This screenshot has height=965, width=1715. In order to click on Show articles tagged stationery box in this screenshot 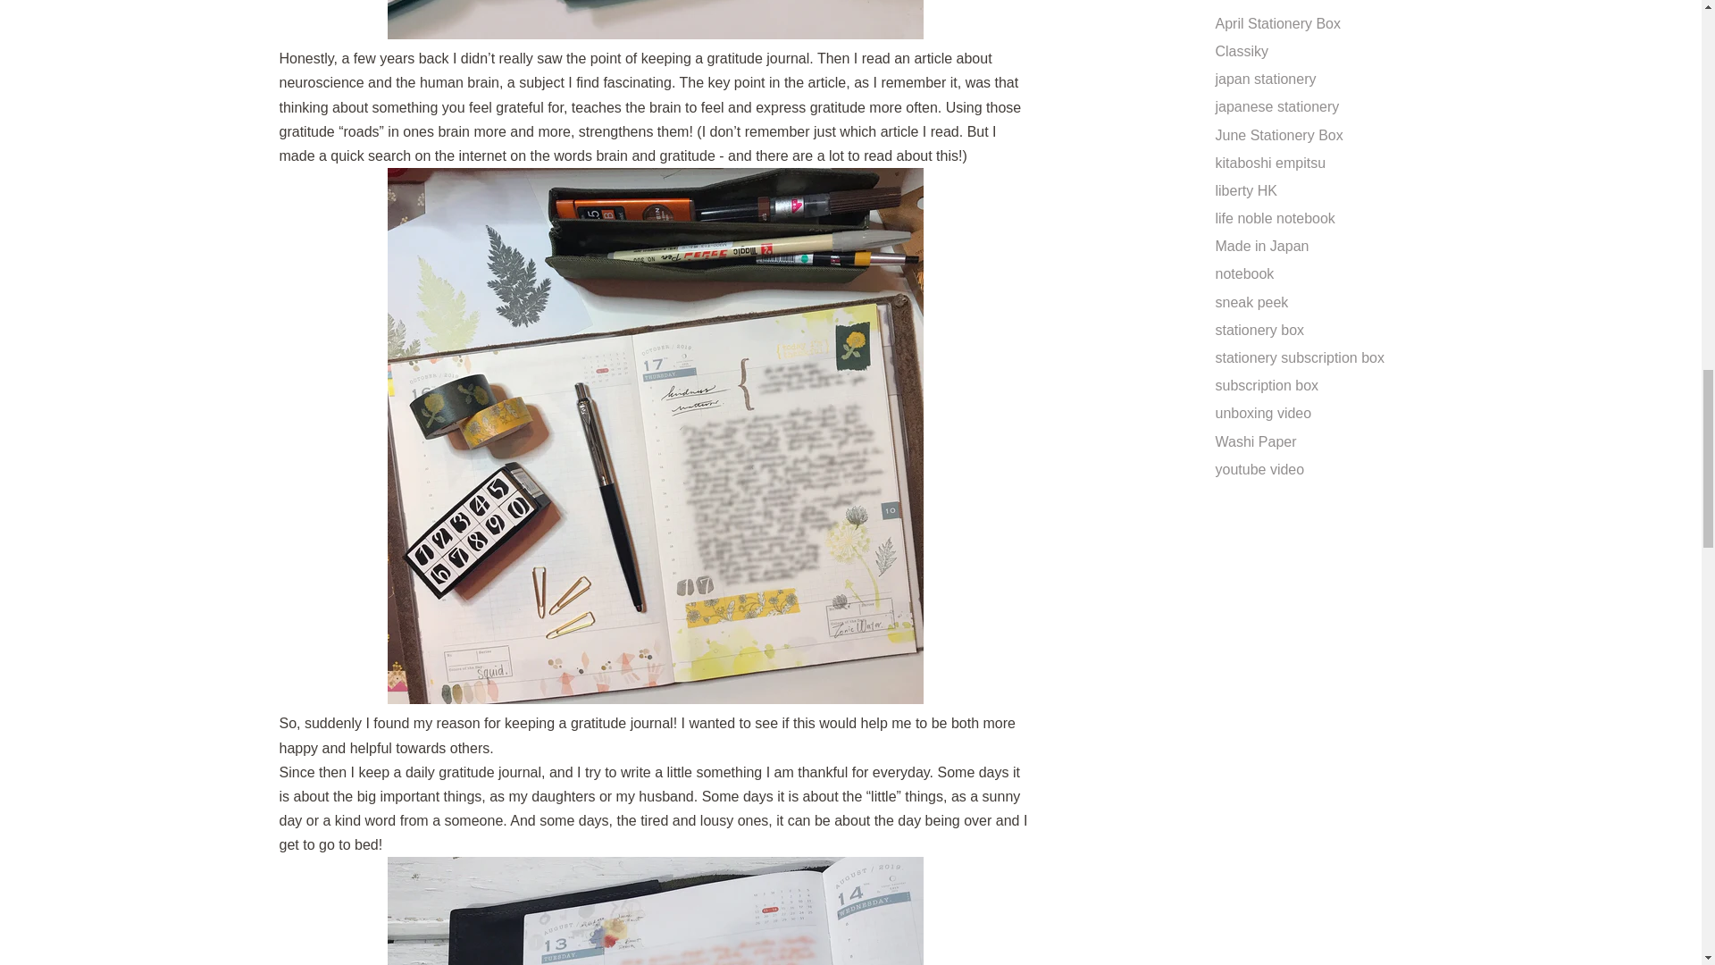, I will do `click(1259, 330)`.